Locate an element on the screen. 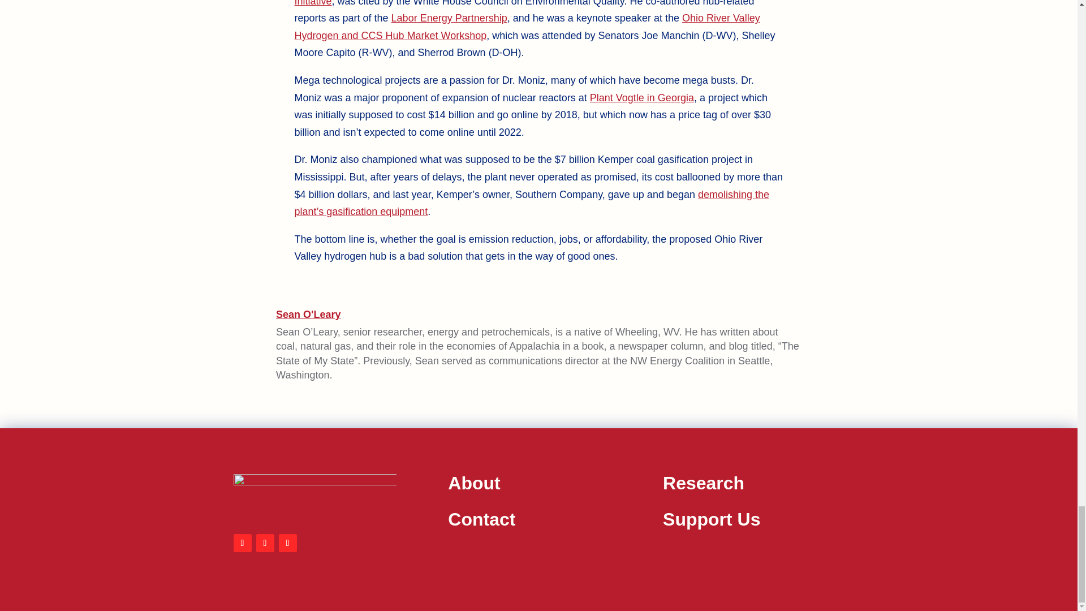  Labor Energy Partnership is located at coordinates (449, 18).